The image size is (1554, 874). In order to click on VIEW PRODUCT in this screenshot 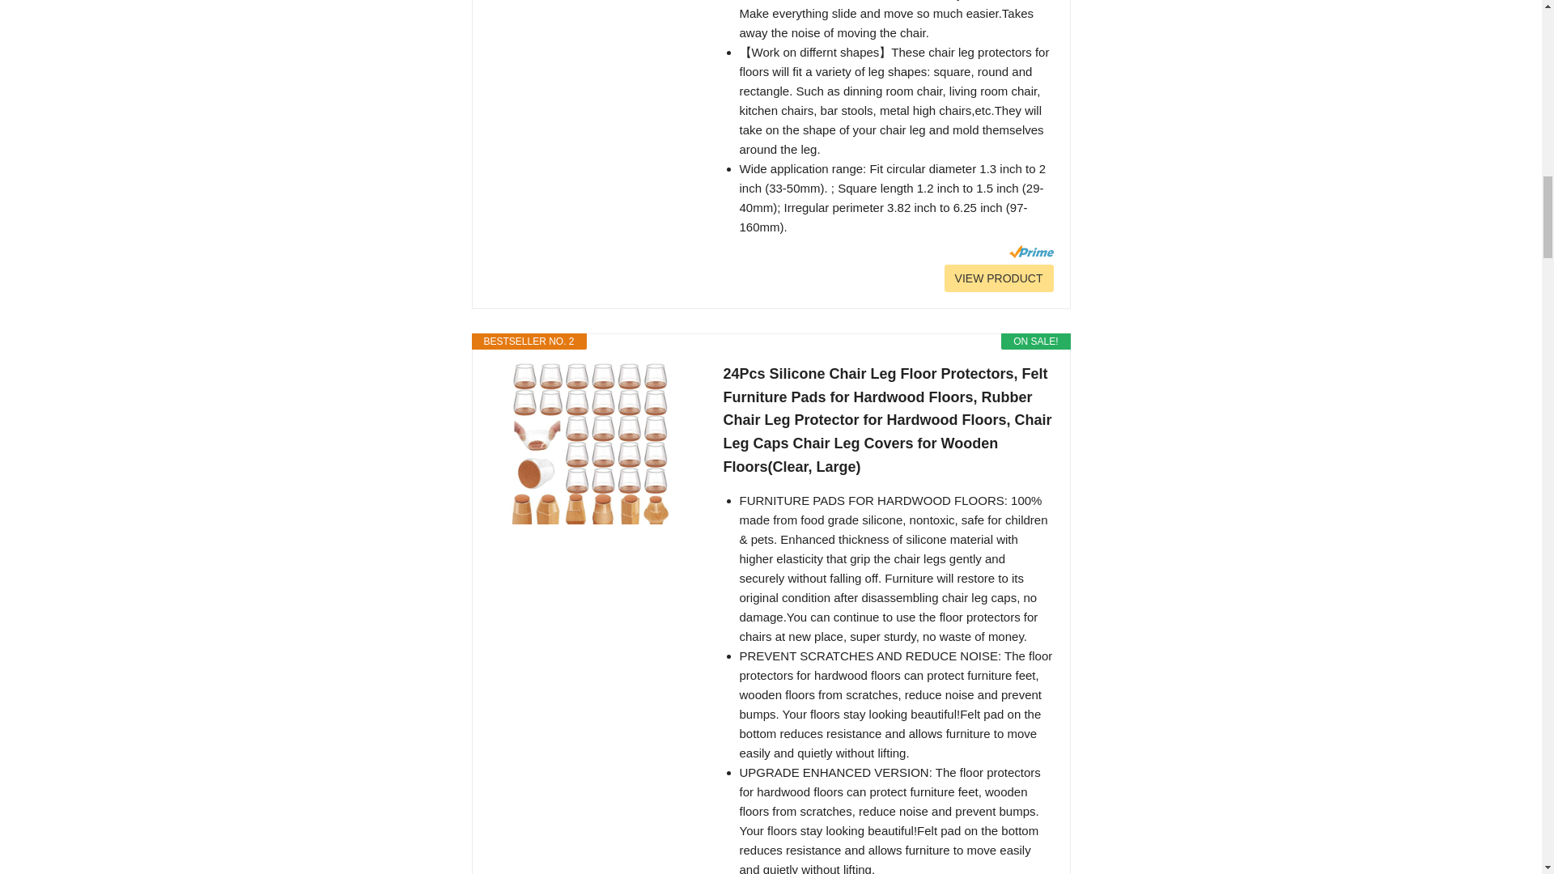, I will do `click(999, 278)`.